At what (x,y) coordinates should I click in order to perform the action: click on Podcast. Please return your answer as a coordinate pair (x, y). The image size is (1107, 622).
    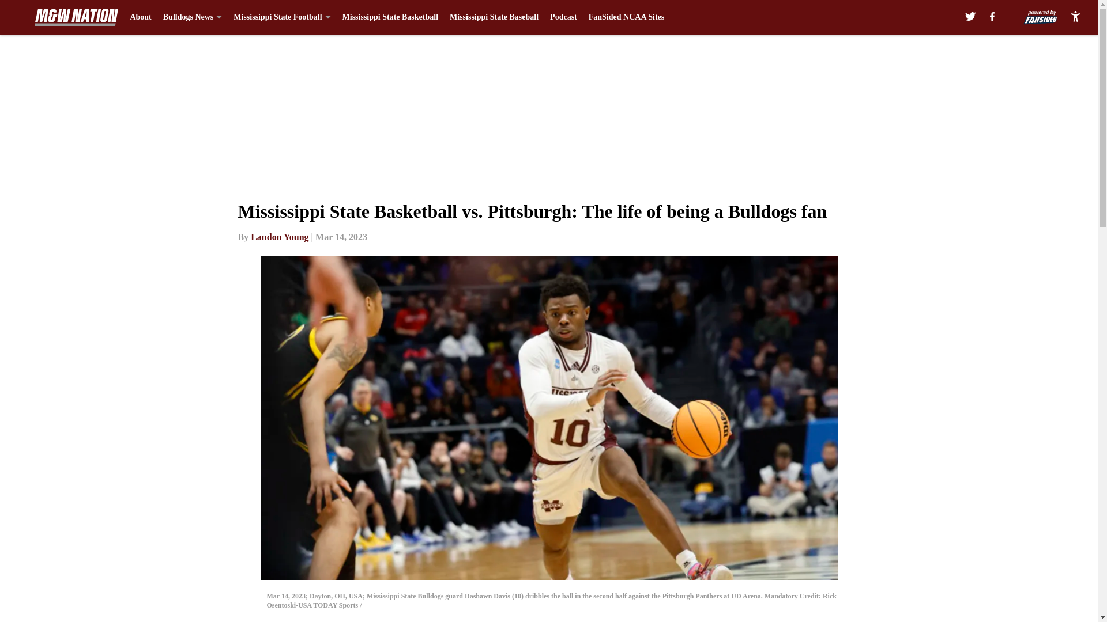
    Looking at the image, I should click on (563, 17).